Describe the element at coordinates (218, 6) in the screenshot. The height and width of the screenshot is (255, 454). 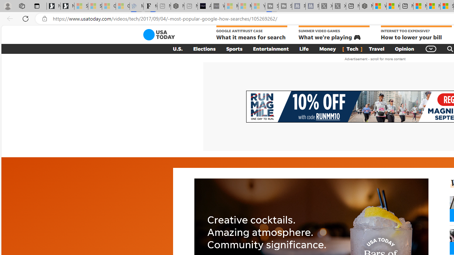
I see `What's the best AI voice generator? - voice.ai - Sleeping` at that location.